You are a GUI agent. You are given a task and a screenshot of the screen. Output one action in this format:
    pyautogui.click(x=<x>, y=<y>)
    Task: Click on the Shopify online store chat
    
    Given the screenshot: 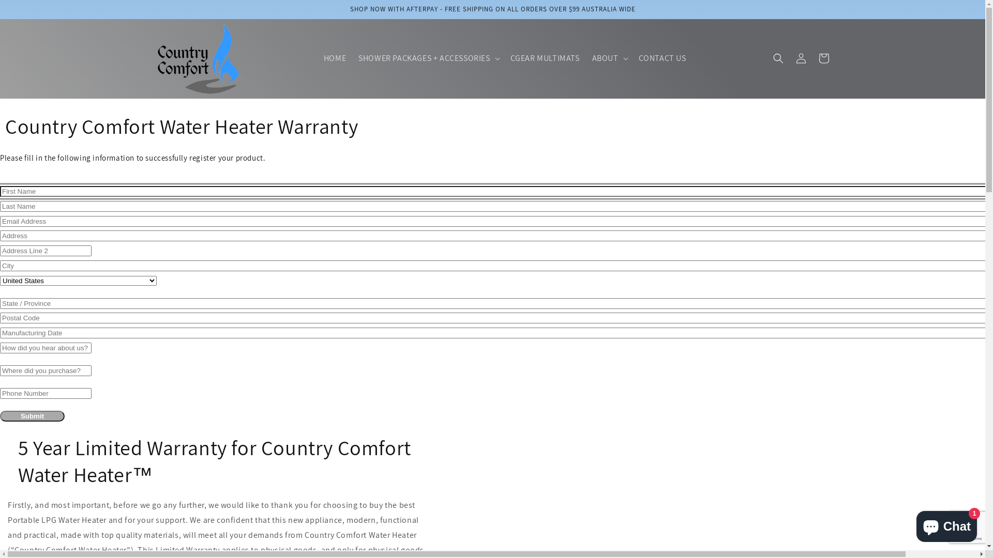 What is the action you would take?
    pyautogui.click(x=946, y=524)
    